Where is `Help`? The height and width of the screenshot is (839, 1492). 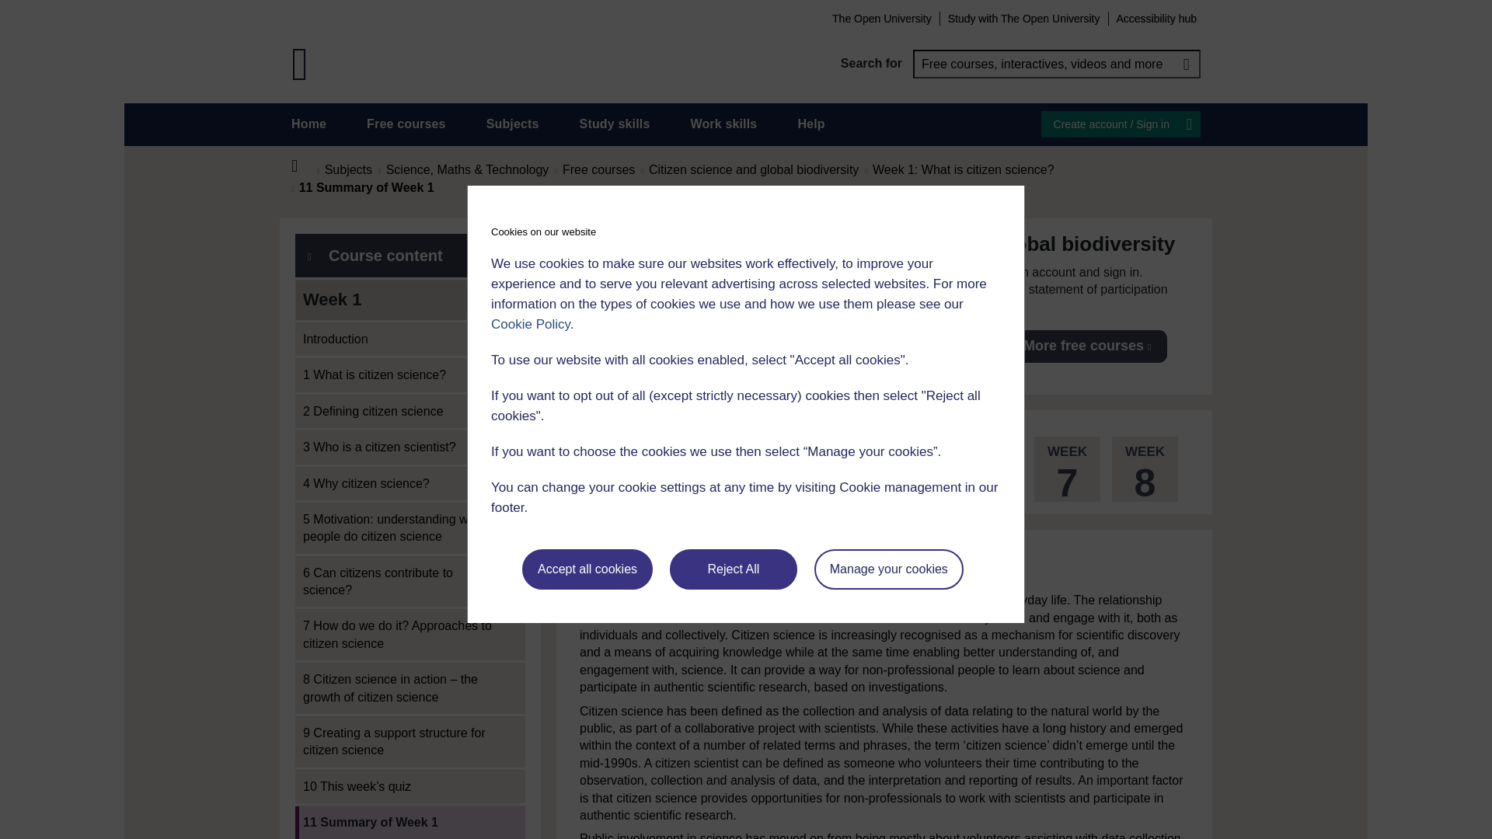 Help is located at coordinates (810, 124).